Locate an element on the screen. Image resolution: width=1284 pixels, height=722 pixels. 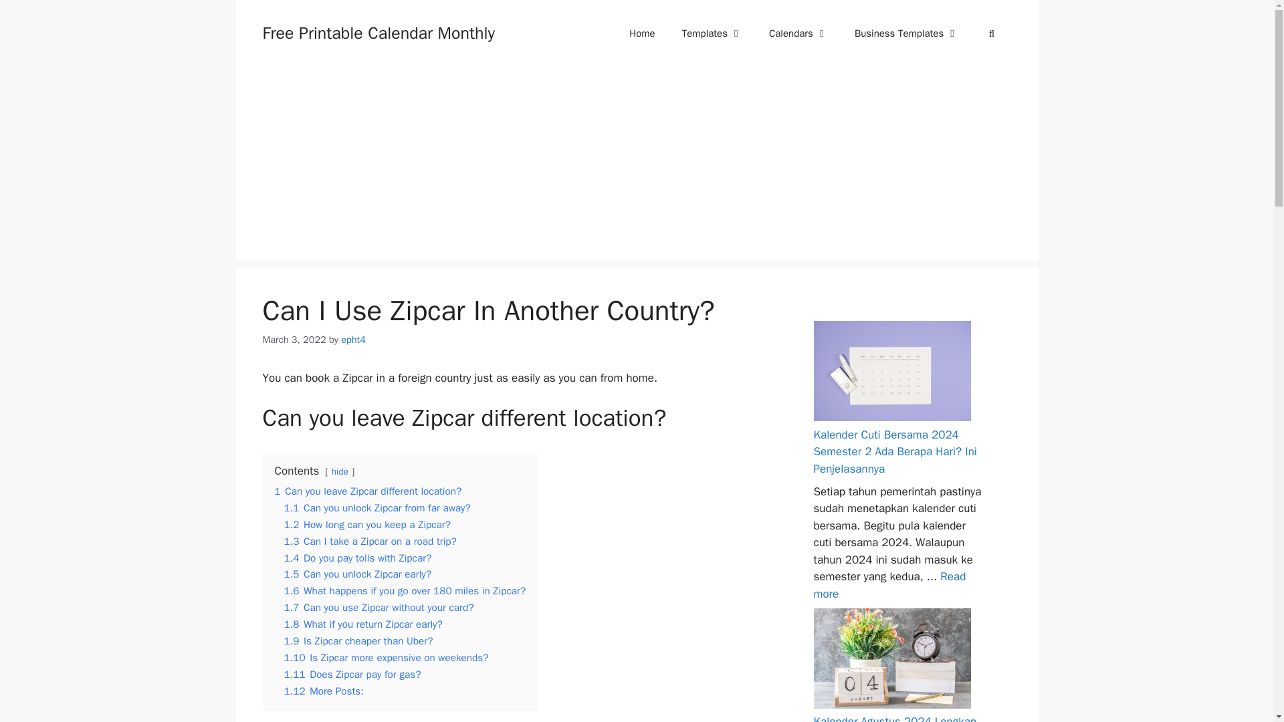
Free Printable Calendar Monthly is located at coordinates (378, 32).